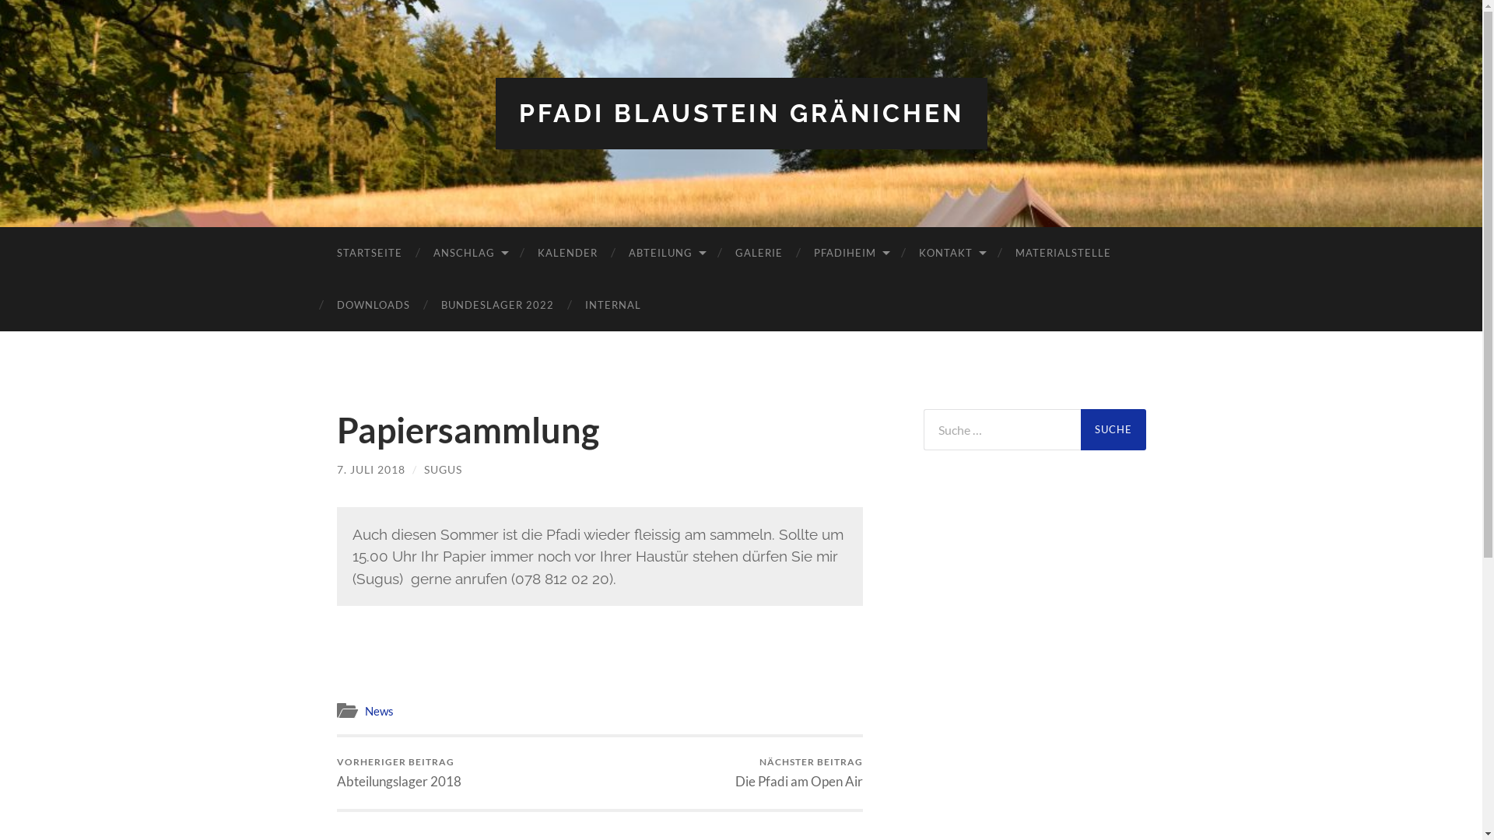 The width and height of the screenshot is (1494, 840). Describe the element at coordinates (851, 254) in the screenshot. I see `PFADIHEIM` at that location.